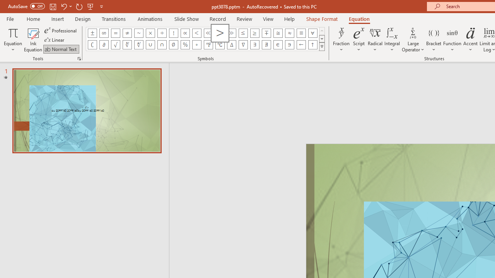 This screenshot has height=278, width=495. I want to click on Equation Symbol Degrees Fahrenheit, so click(208, 45).